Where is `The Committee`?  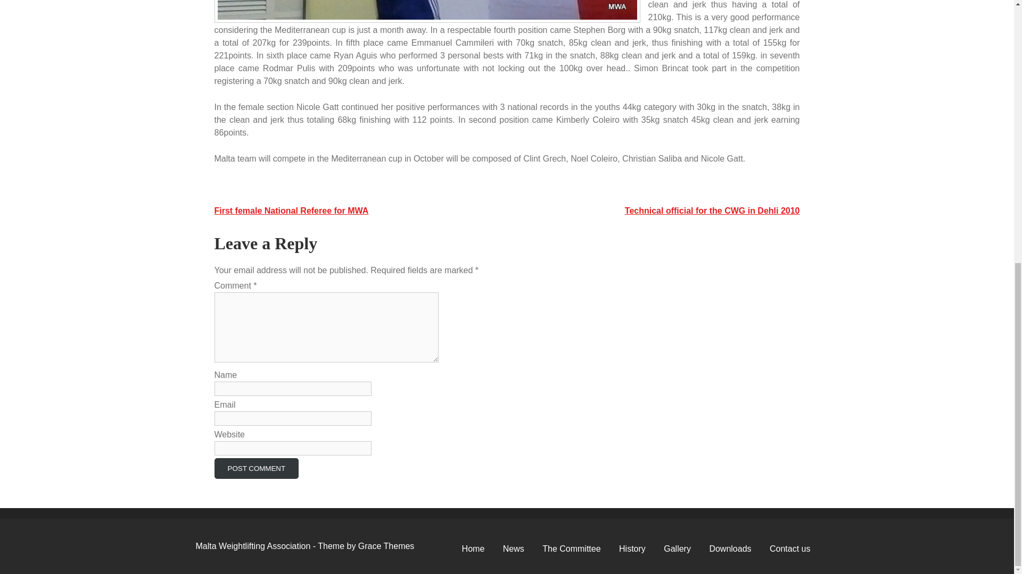 The Committee is located at coordinates (571, 548).